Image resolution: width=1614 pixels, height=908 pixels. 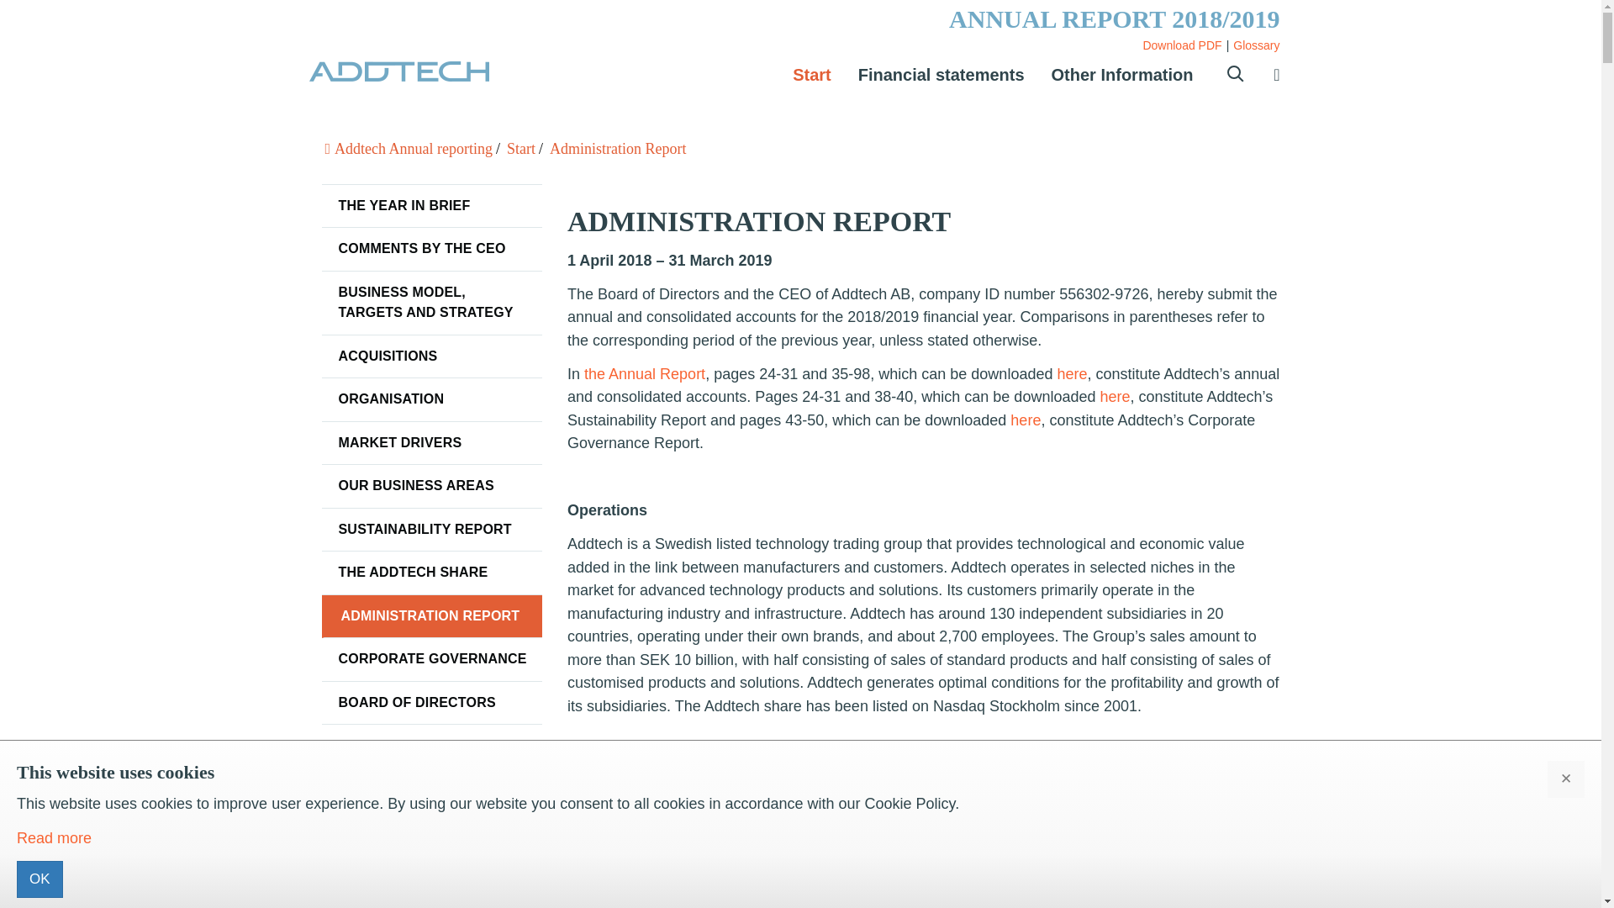 What do you see at coordinates (432, 356) in the screenshot?
I see `Acquisitions` at bounding box center [432, 356].